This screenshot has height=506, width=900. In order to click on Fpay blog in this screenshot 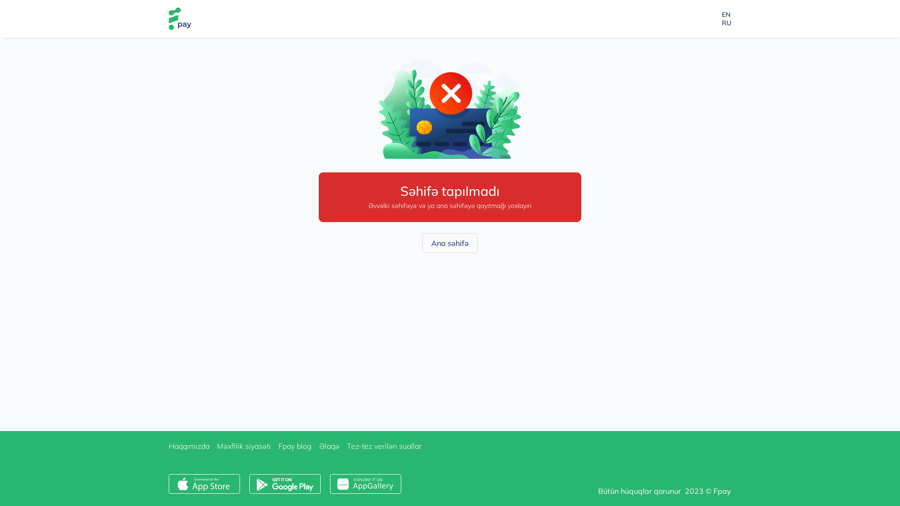, I will do `click(295, 446)`.